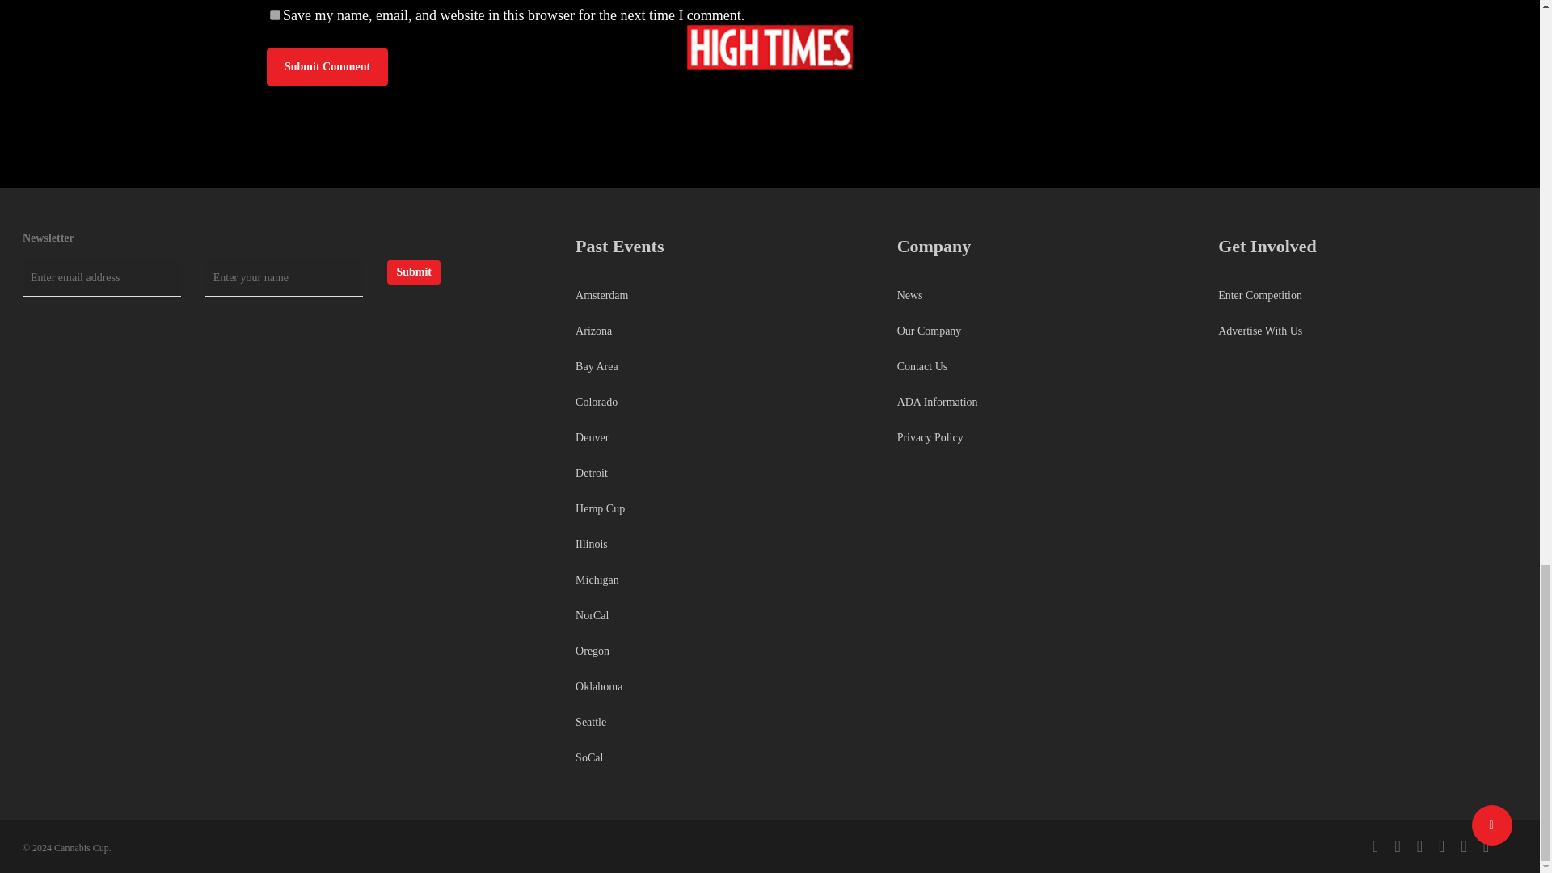 This screenshot has width=1552, height=873. I want to click on Past Events, so click(619, 246).